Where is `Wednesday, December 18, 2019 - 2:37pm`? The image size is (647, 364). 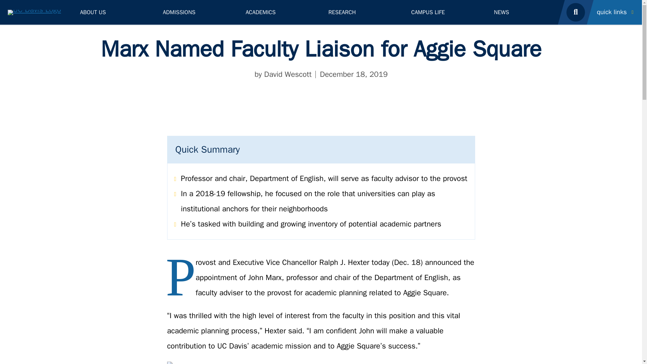 Wednesday, December 18, 2019 - 2:37pm is located at coordinates (353, 74).